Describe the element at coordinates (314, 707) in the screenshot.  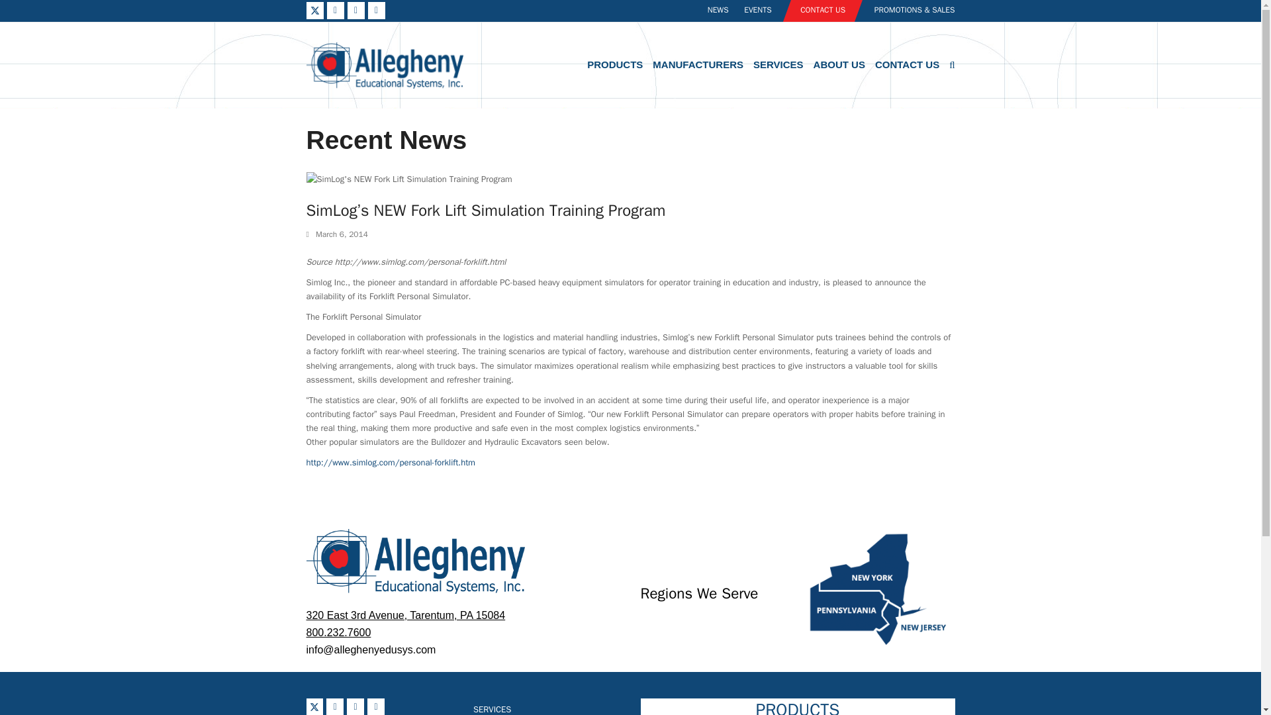
I see `X Twitter` at that location.